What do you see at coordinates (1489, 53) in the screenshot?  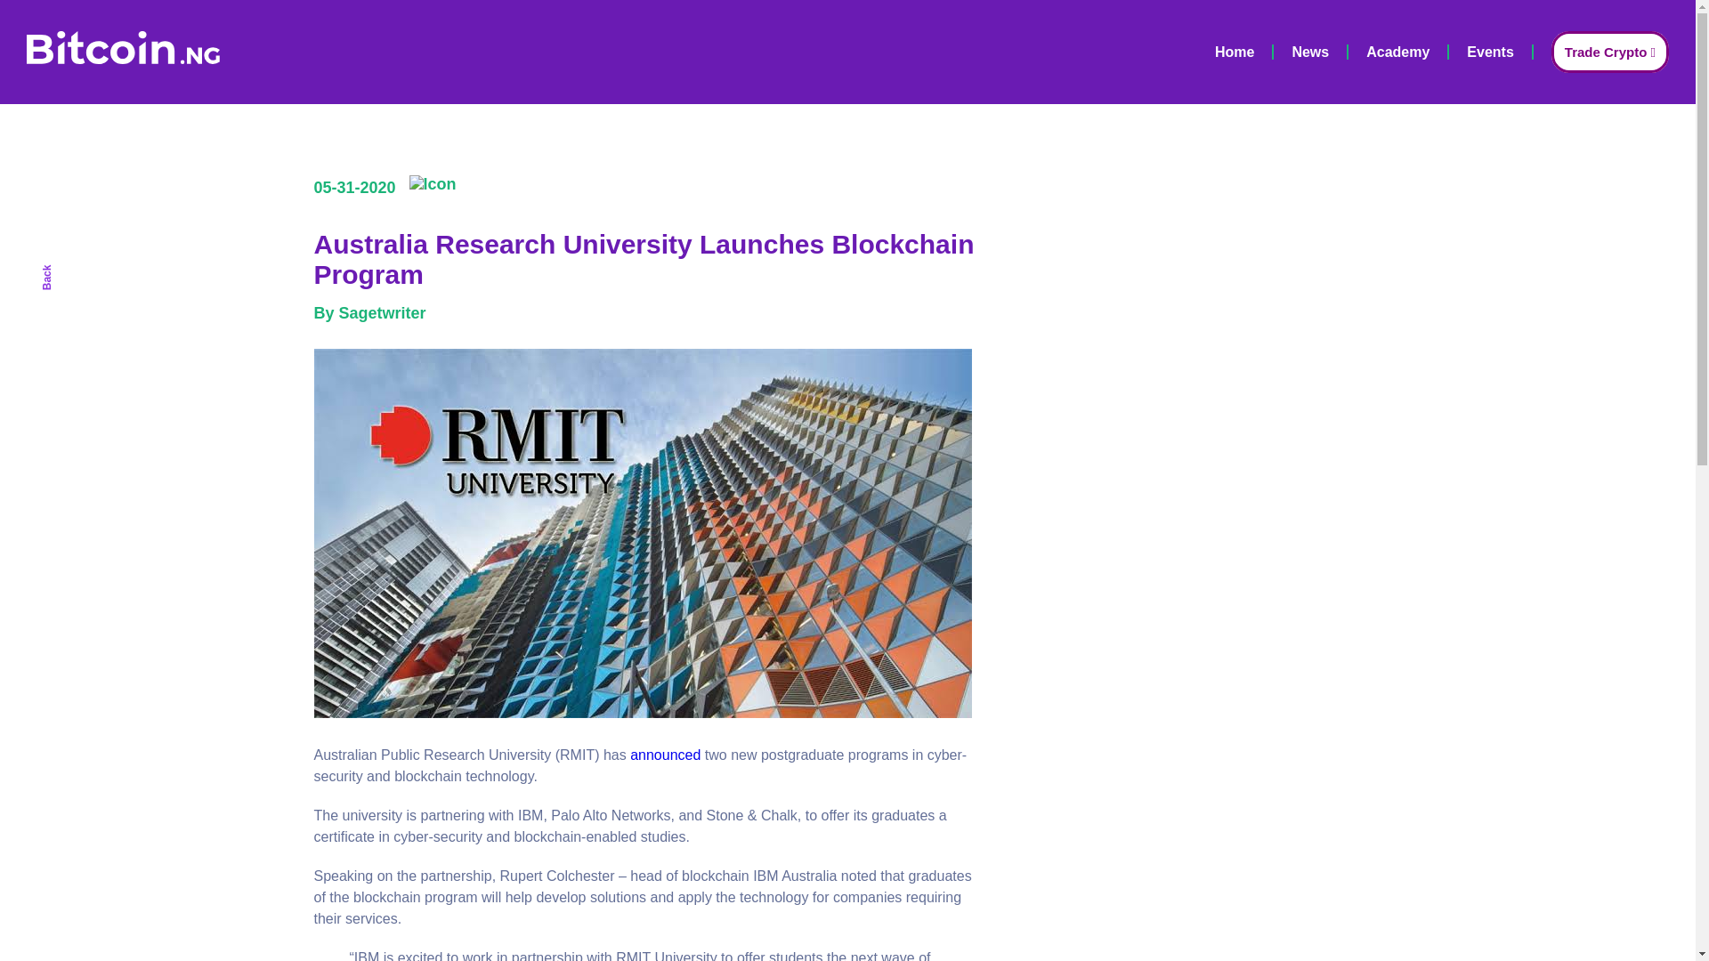 I see `Events` at bounding box center [1489, 53].